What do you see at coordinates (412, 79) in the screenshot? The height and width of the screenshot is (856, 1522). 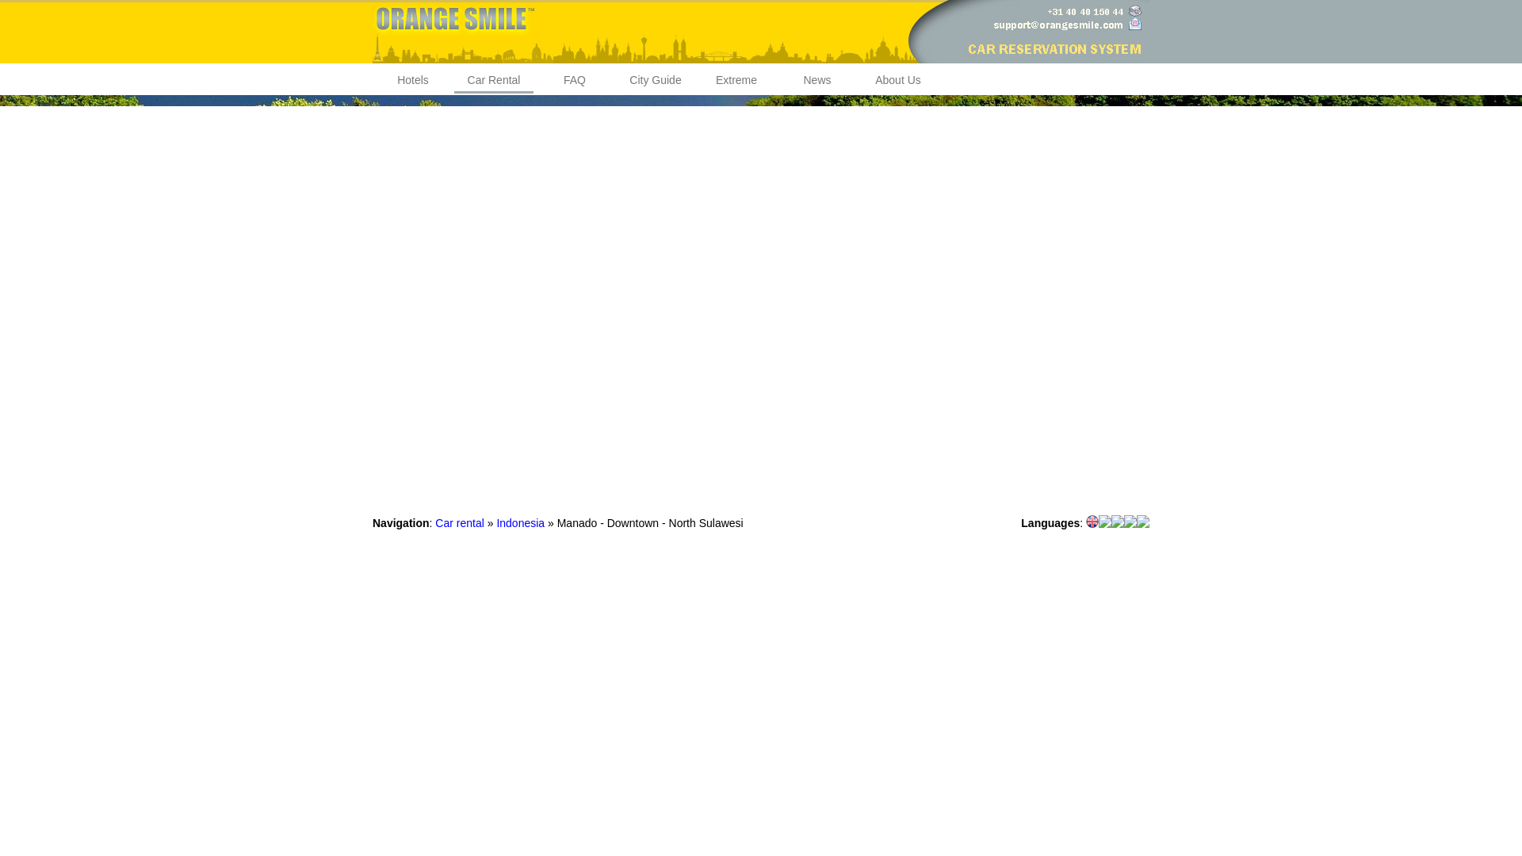 I see `Hotels` at bounding box center [412, 79].